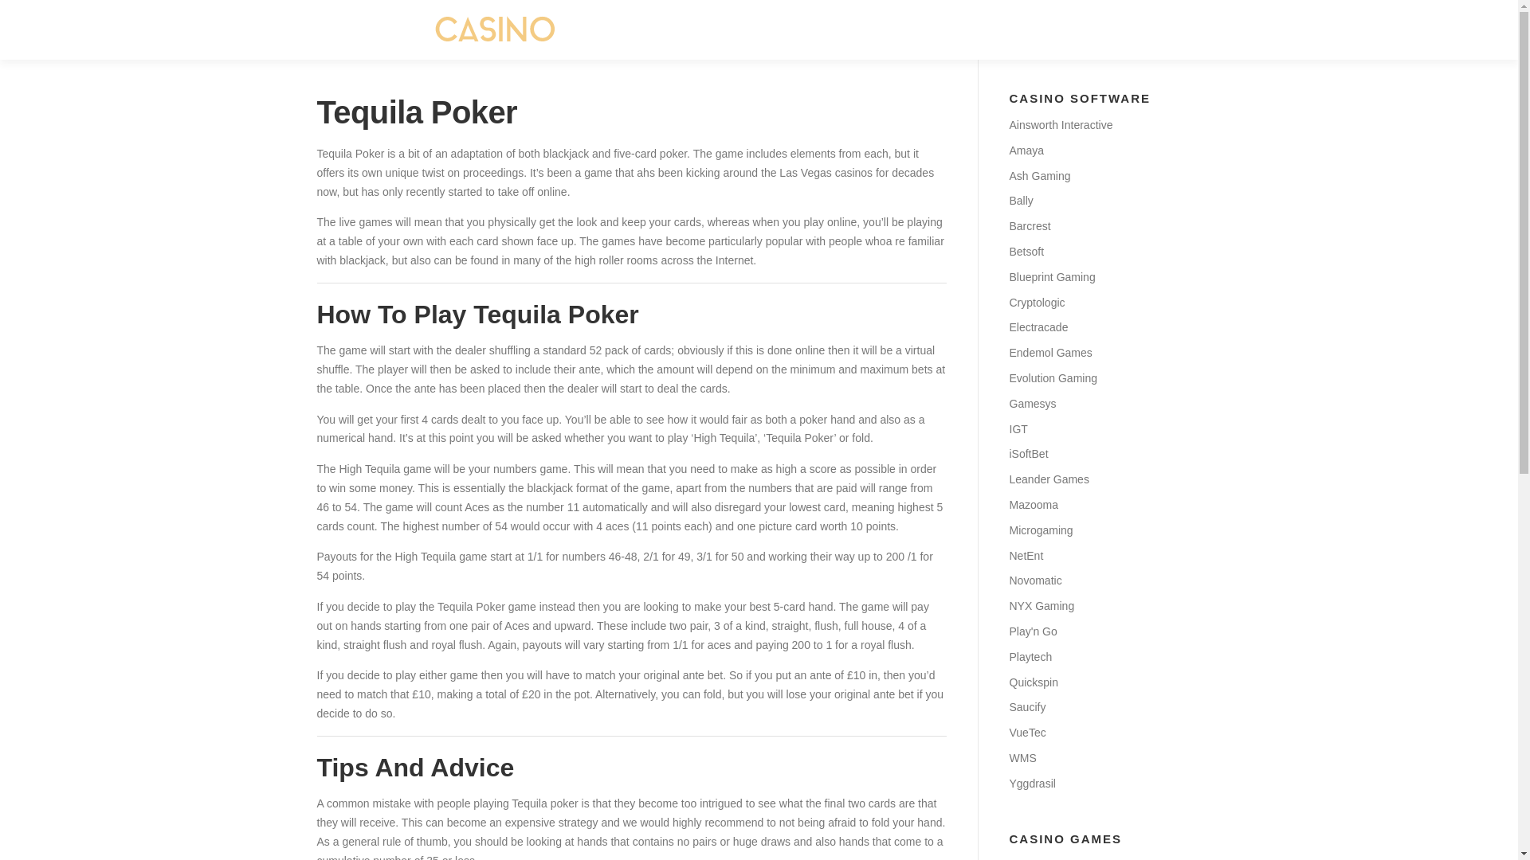 The width and height of the screenshot is (1530, 860). What do you see at coordinates (1052, 377) in the screenshot?
I see `Evolution Gaming` at bounding box center [1052, 377].